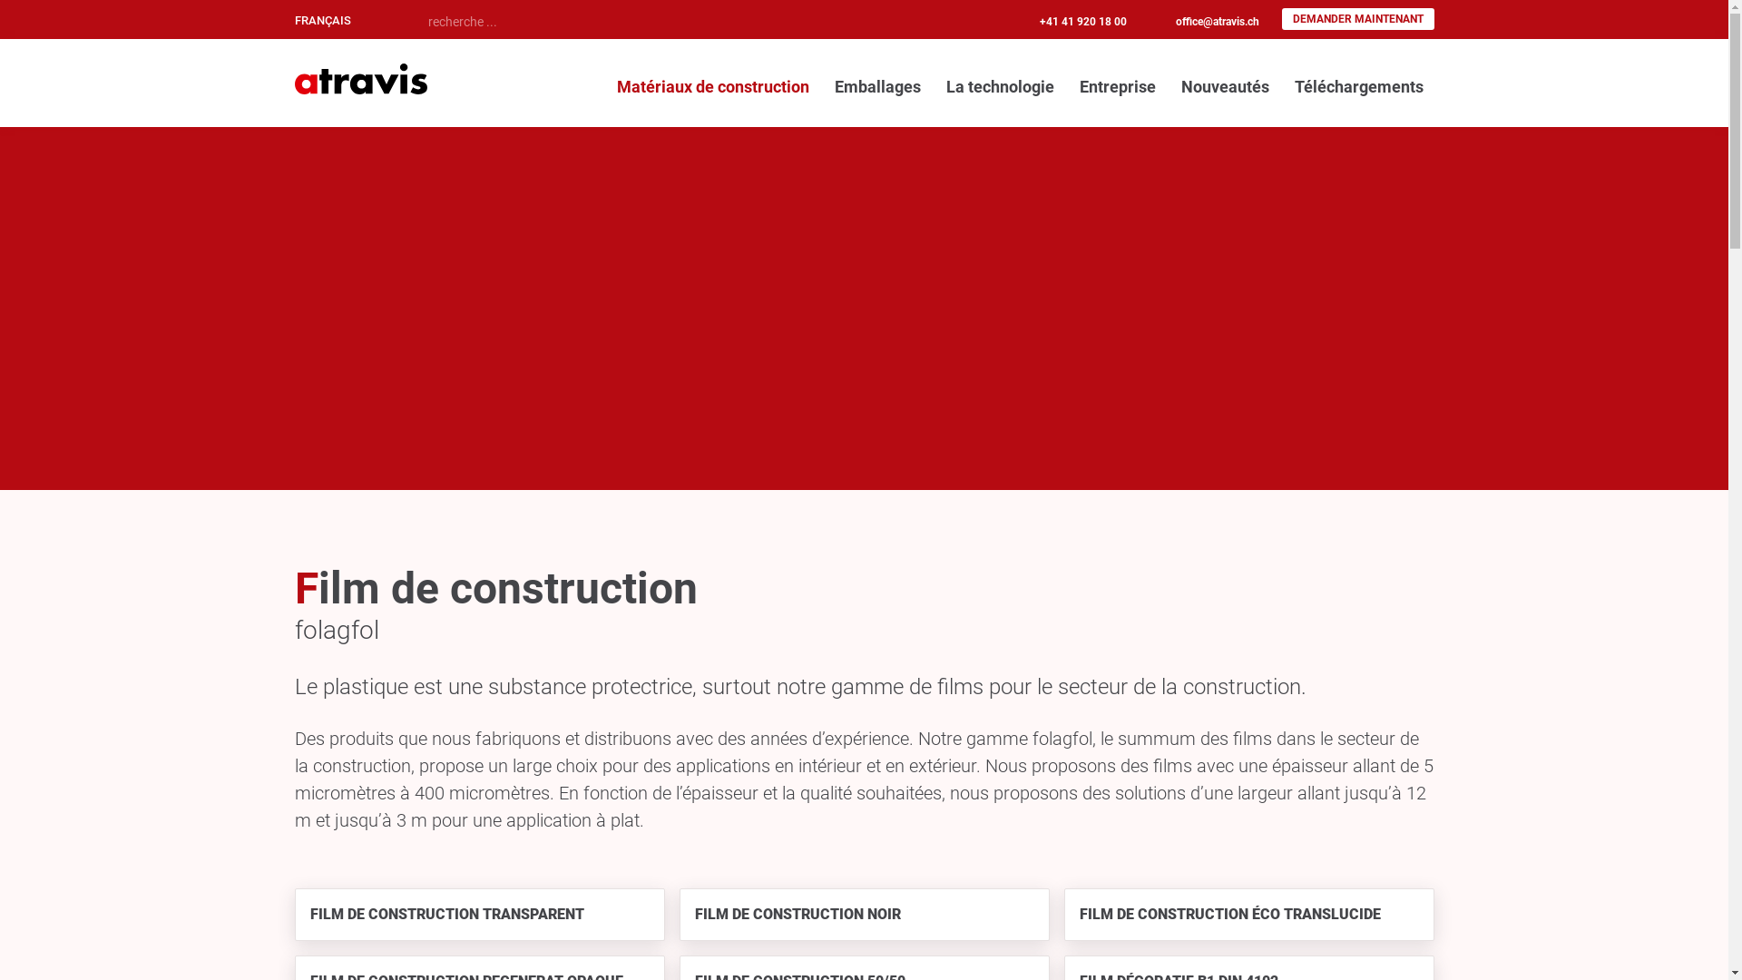  I want to click on Entreprise, so click(1118, 87).